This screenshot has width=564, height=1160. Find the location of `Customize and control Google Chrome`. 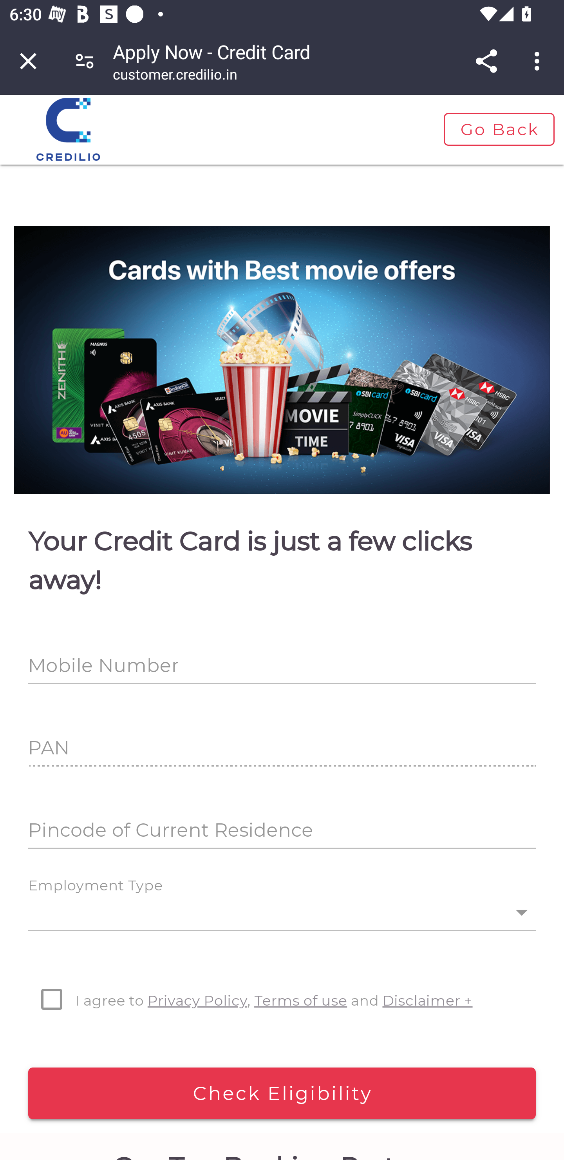

Customize and control Google Chrome is located at coordinates (539, 61).